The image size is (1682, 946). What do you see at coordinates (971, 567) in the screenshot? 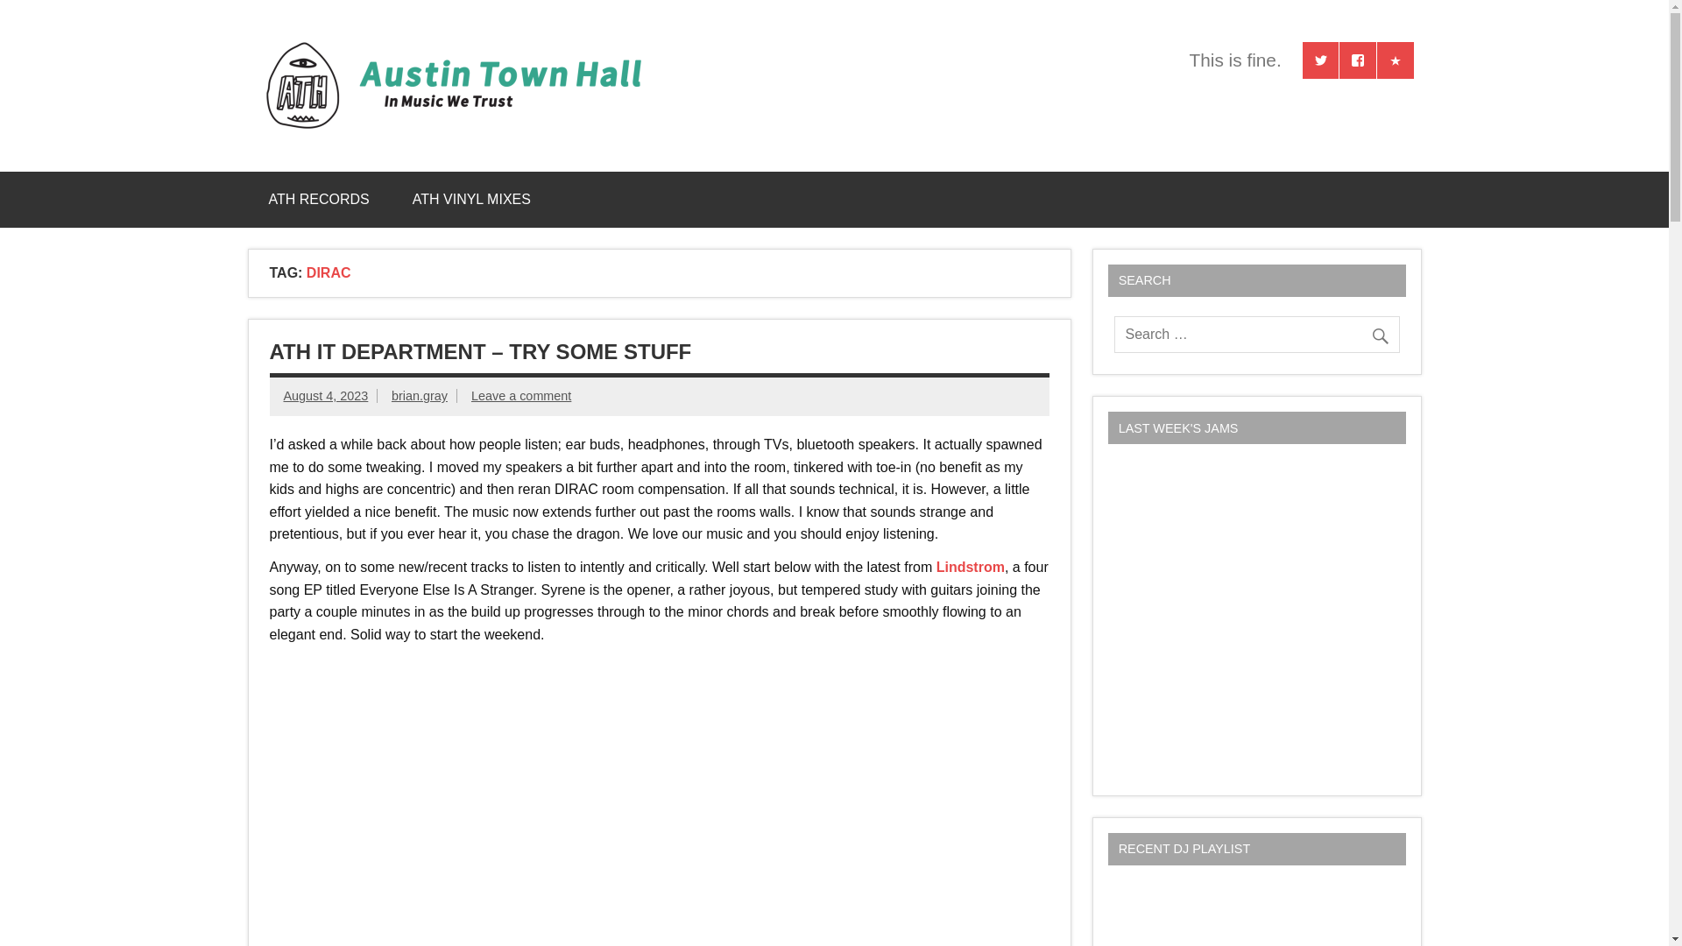
I see `Lindstrom` at bounding box center [971, 567].